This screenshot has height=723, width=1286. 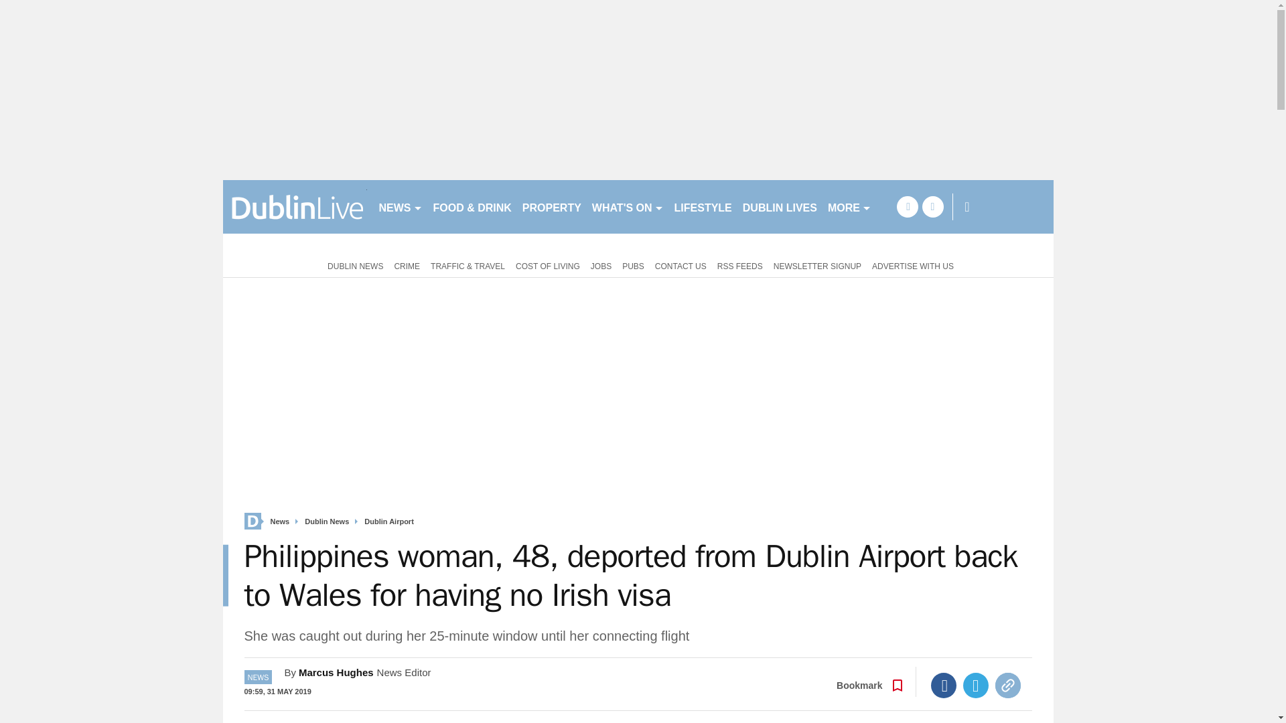 What do you see at coordinates (401, 206) in the screenshot?
I see `NEWS` at bounding box center [401, 206].